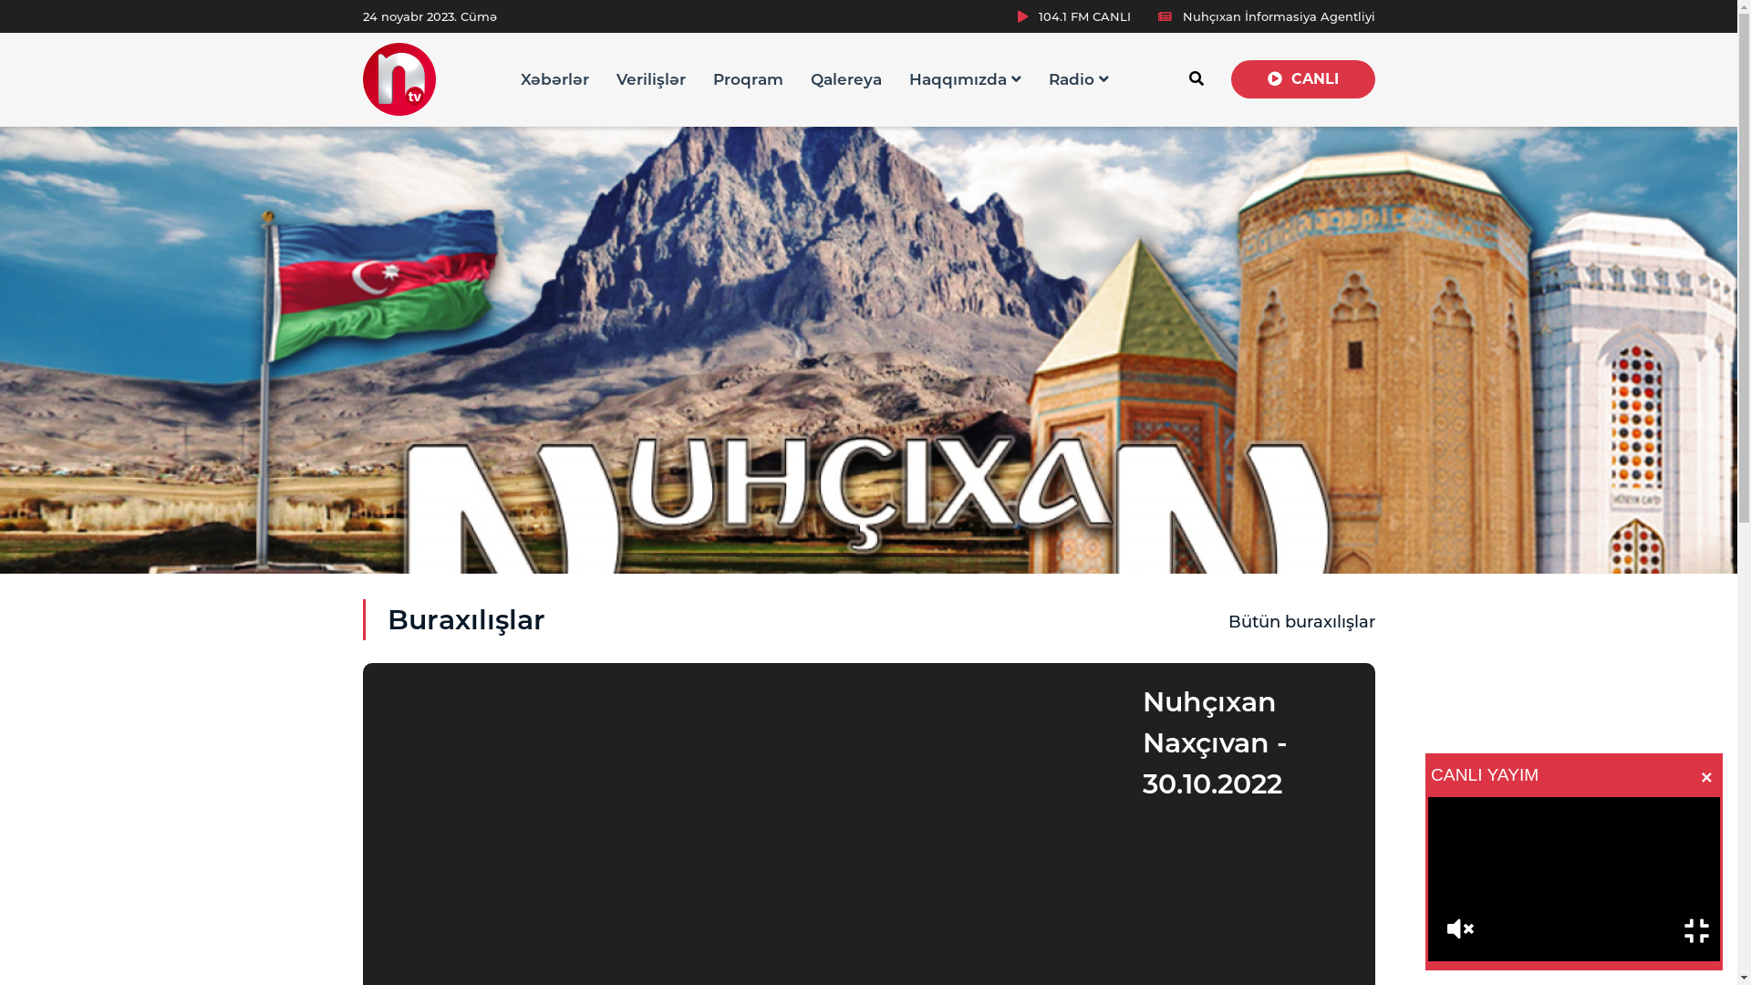 This screenshot has width=1751, height=985. I want to click on Proqram, so click(748, 79).